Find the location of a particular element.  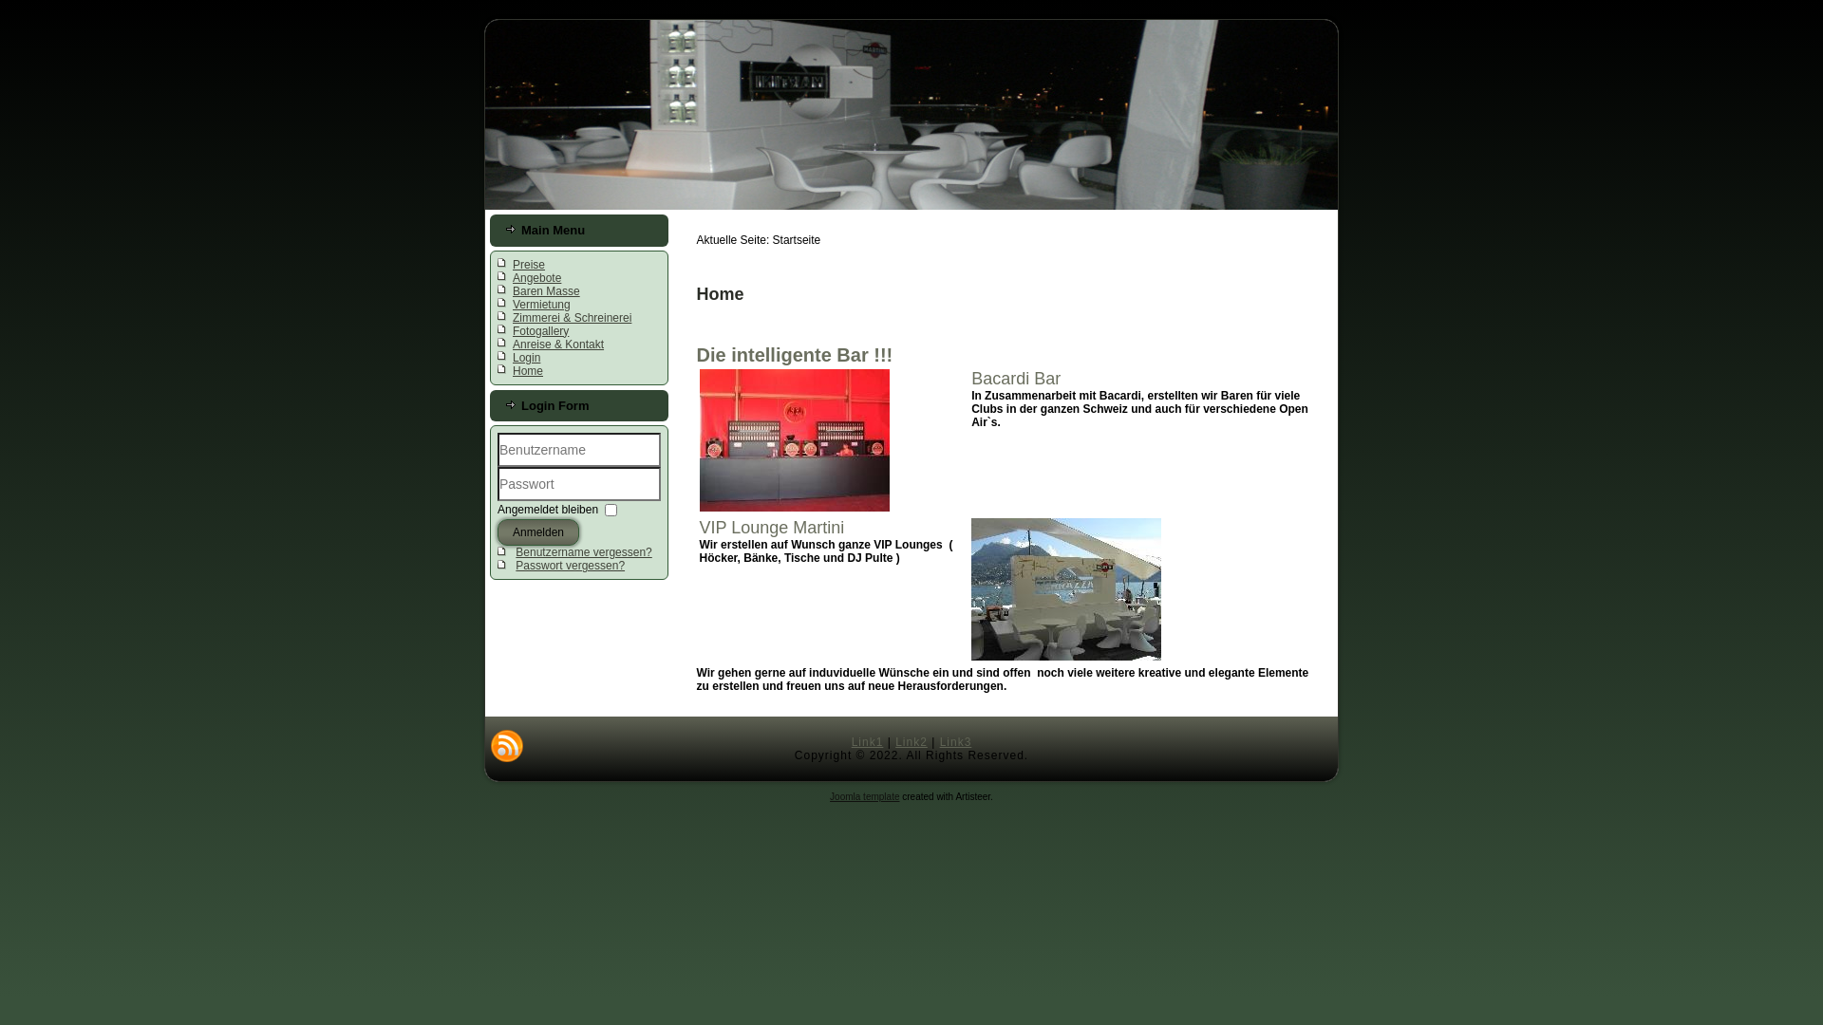

Joomla template is located at coordinates (864, 797).